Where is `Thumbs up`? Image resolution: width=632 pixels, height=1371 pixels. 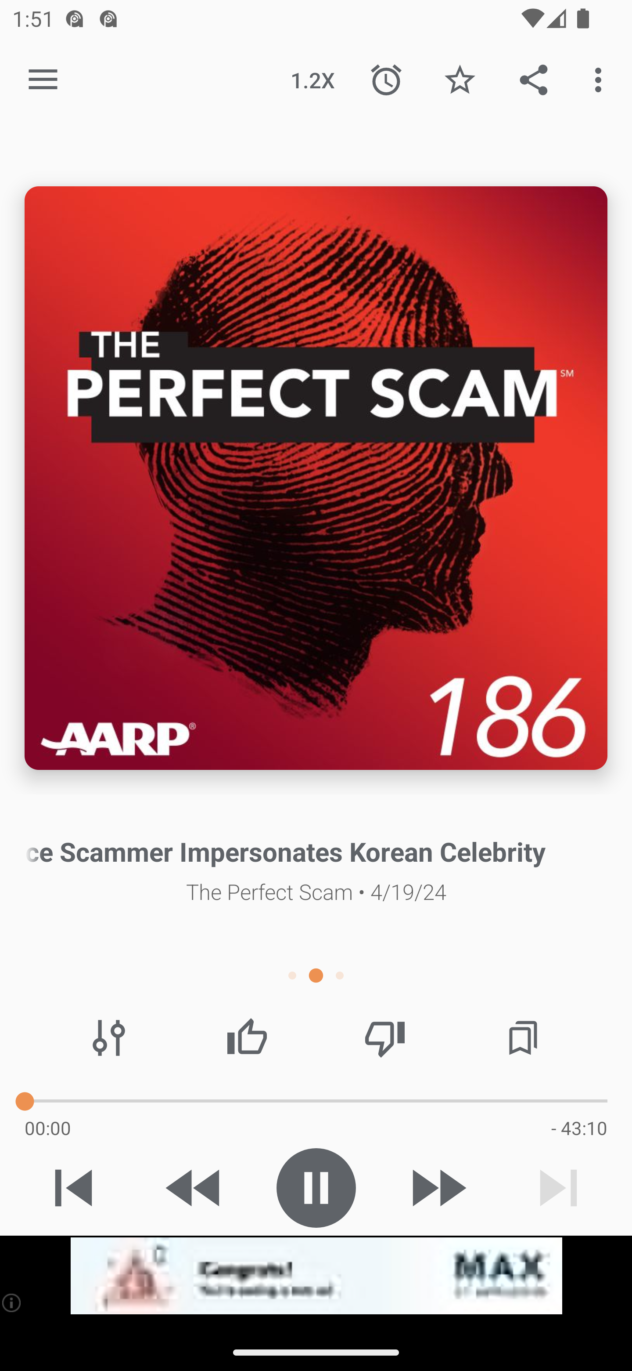 Thumbs up is located at coordinates (247, 1038).